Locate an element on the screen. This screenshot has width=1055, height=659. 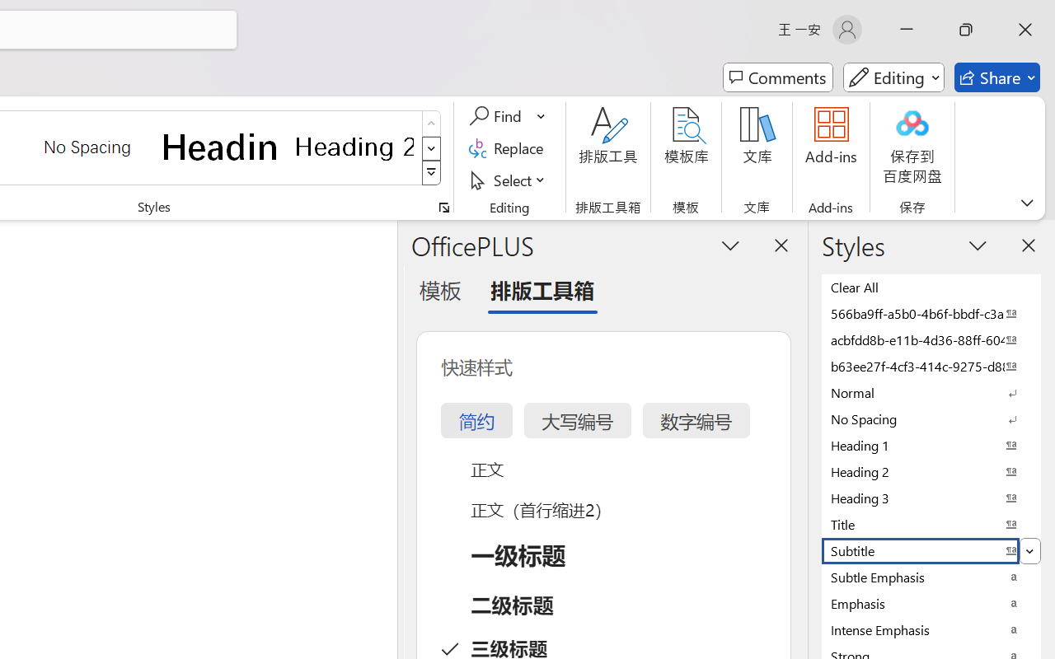
Row up is located at coordinates (432, 124).